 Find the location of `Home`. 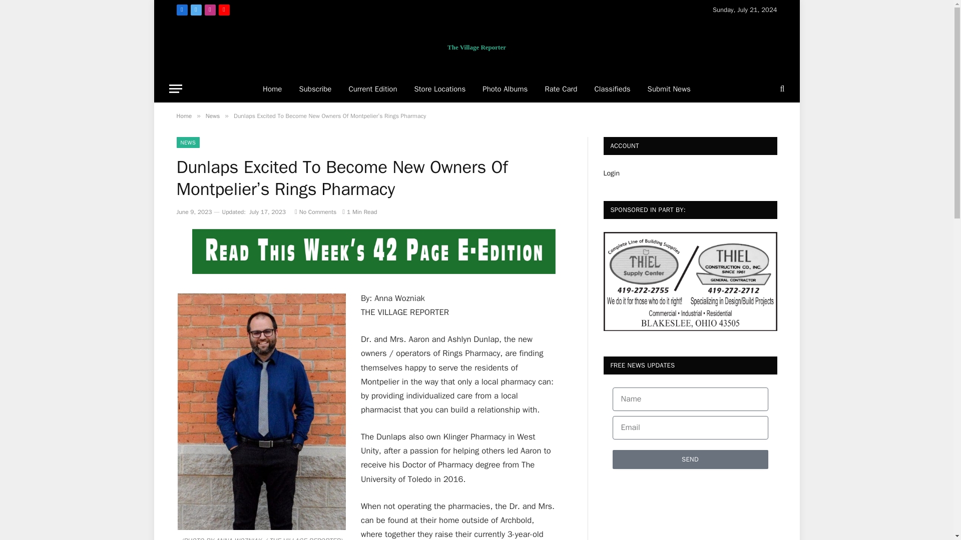

Home is located at coordinates (272, 89).